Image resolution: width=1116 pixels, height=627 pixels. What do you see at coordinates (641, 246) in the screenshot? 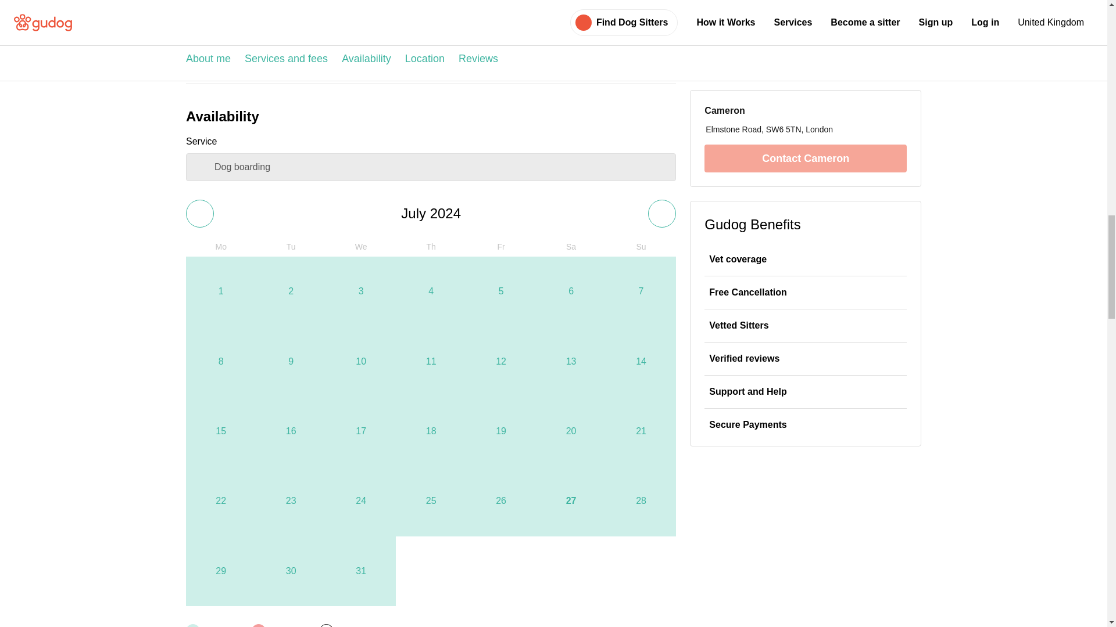
I see `Sunday` at bounding box center [641, 246].